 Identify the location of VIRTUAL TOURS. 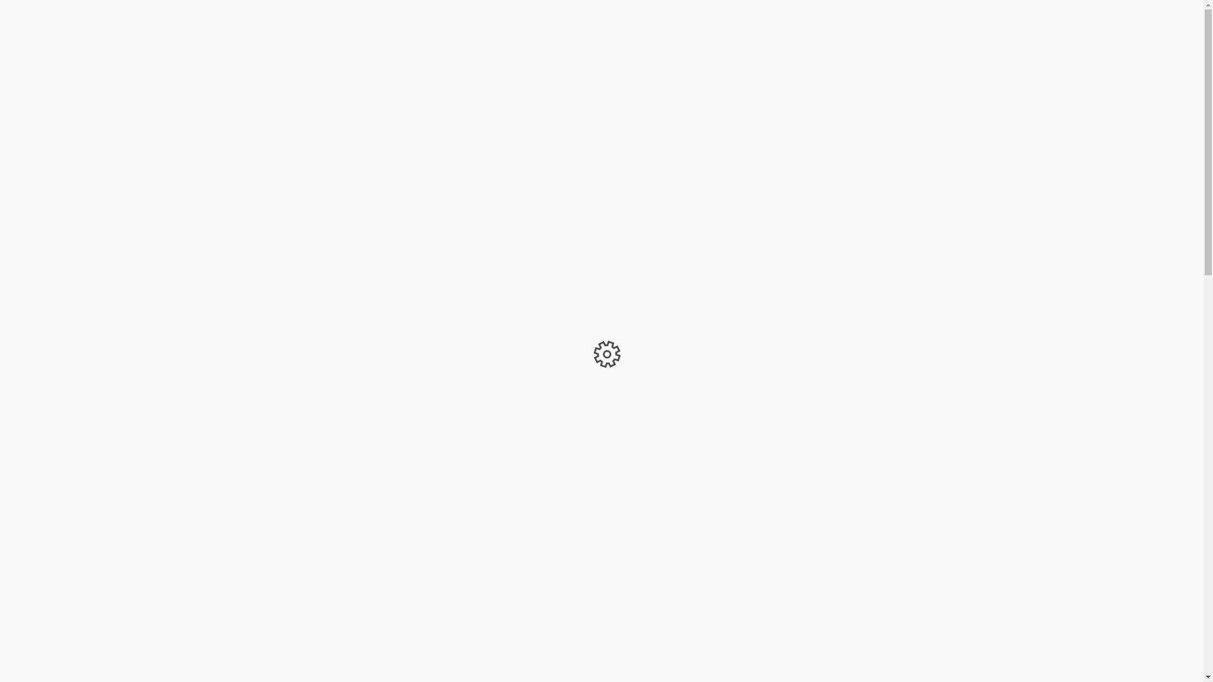
(757, 89).